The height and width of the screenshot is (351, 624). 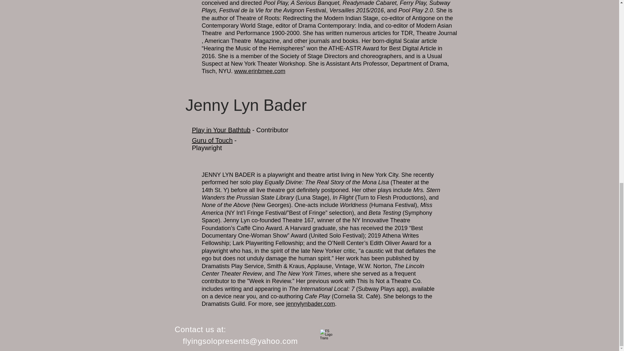 I want to click on www.erinbmee.co, so click(x=257, y=71).